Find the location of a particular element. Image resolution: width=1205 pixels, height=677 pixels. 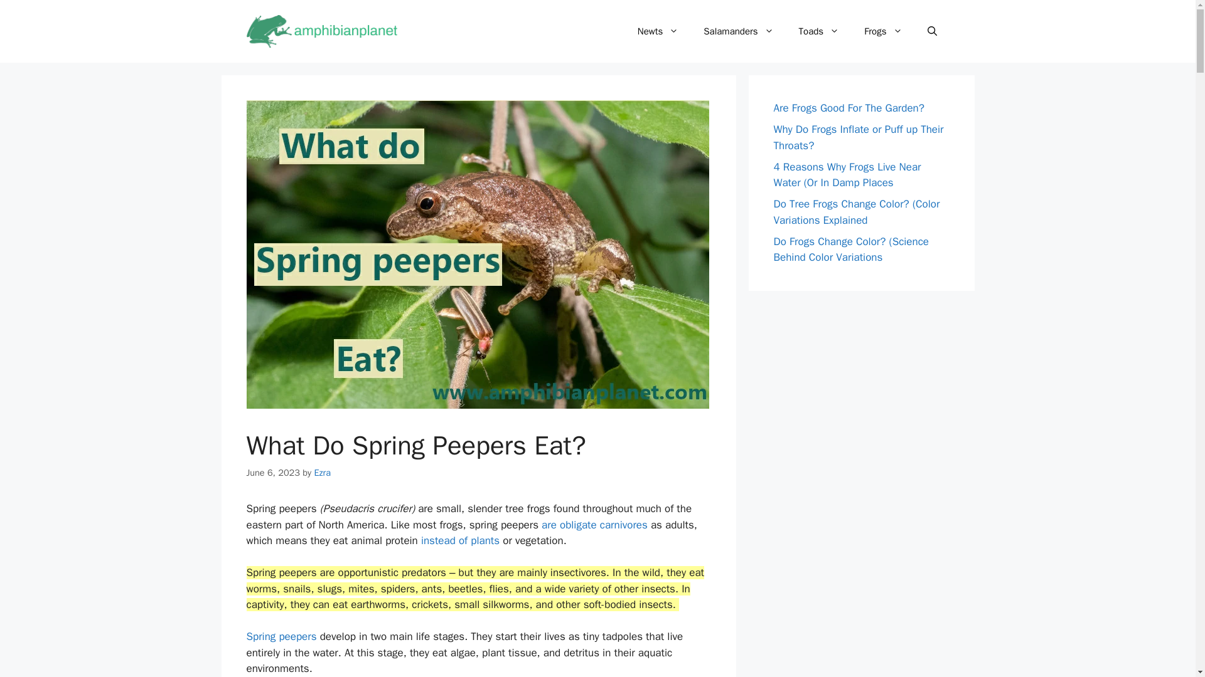

Toads is located at coordinates (819, 31).